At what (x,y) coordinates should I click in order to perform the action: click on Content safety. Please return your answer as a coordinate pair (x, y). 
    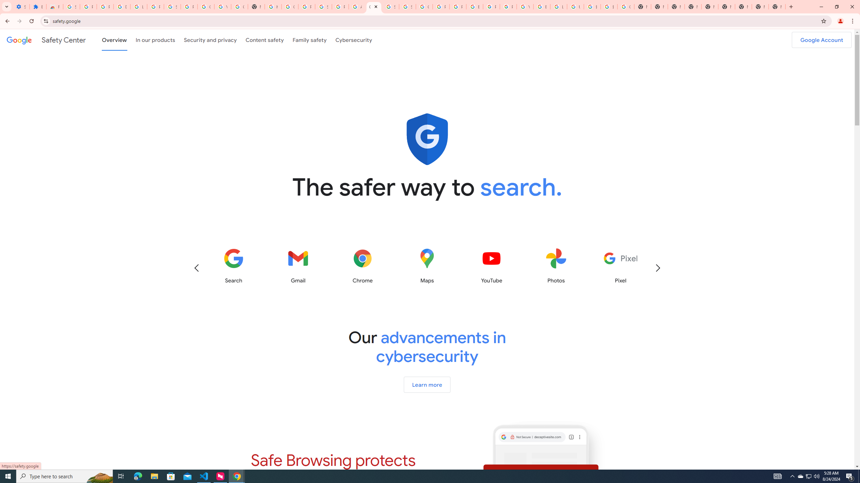
    Looking at the image, I should click on (264, 40).